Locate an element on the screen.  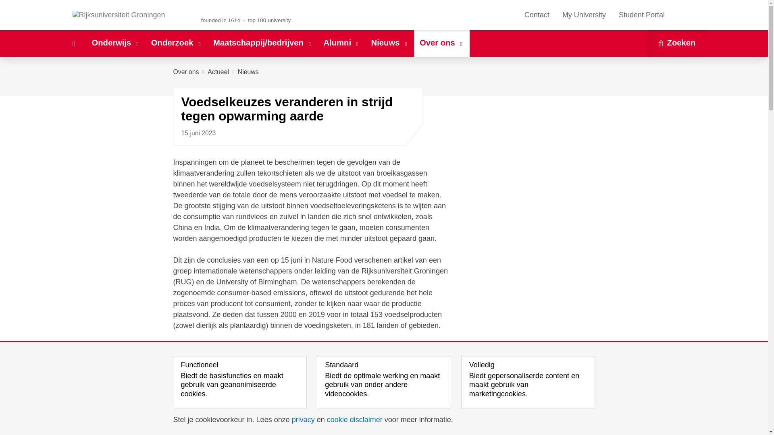
Student Portal is located at coordinates (641, 15).